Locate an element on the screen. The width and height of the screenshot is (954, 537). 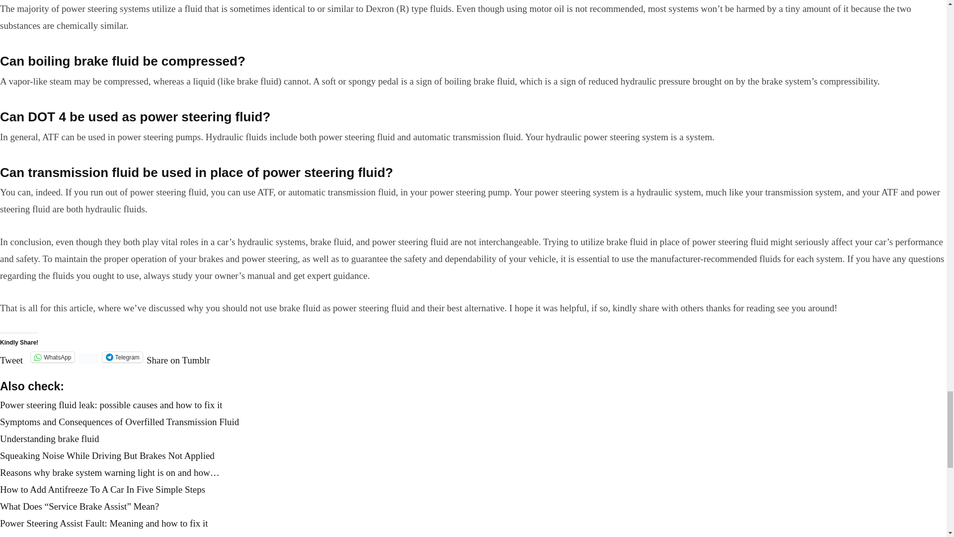
Squeaking Noise While Driving But Brakes Not Applied is located at coordinates (107, 455).